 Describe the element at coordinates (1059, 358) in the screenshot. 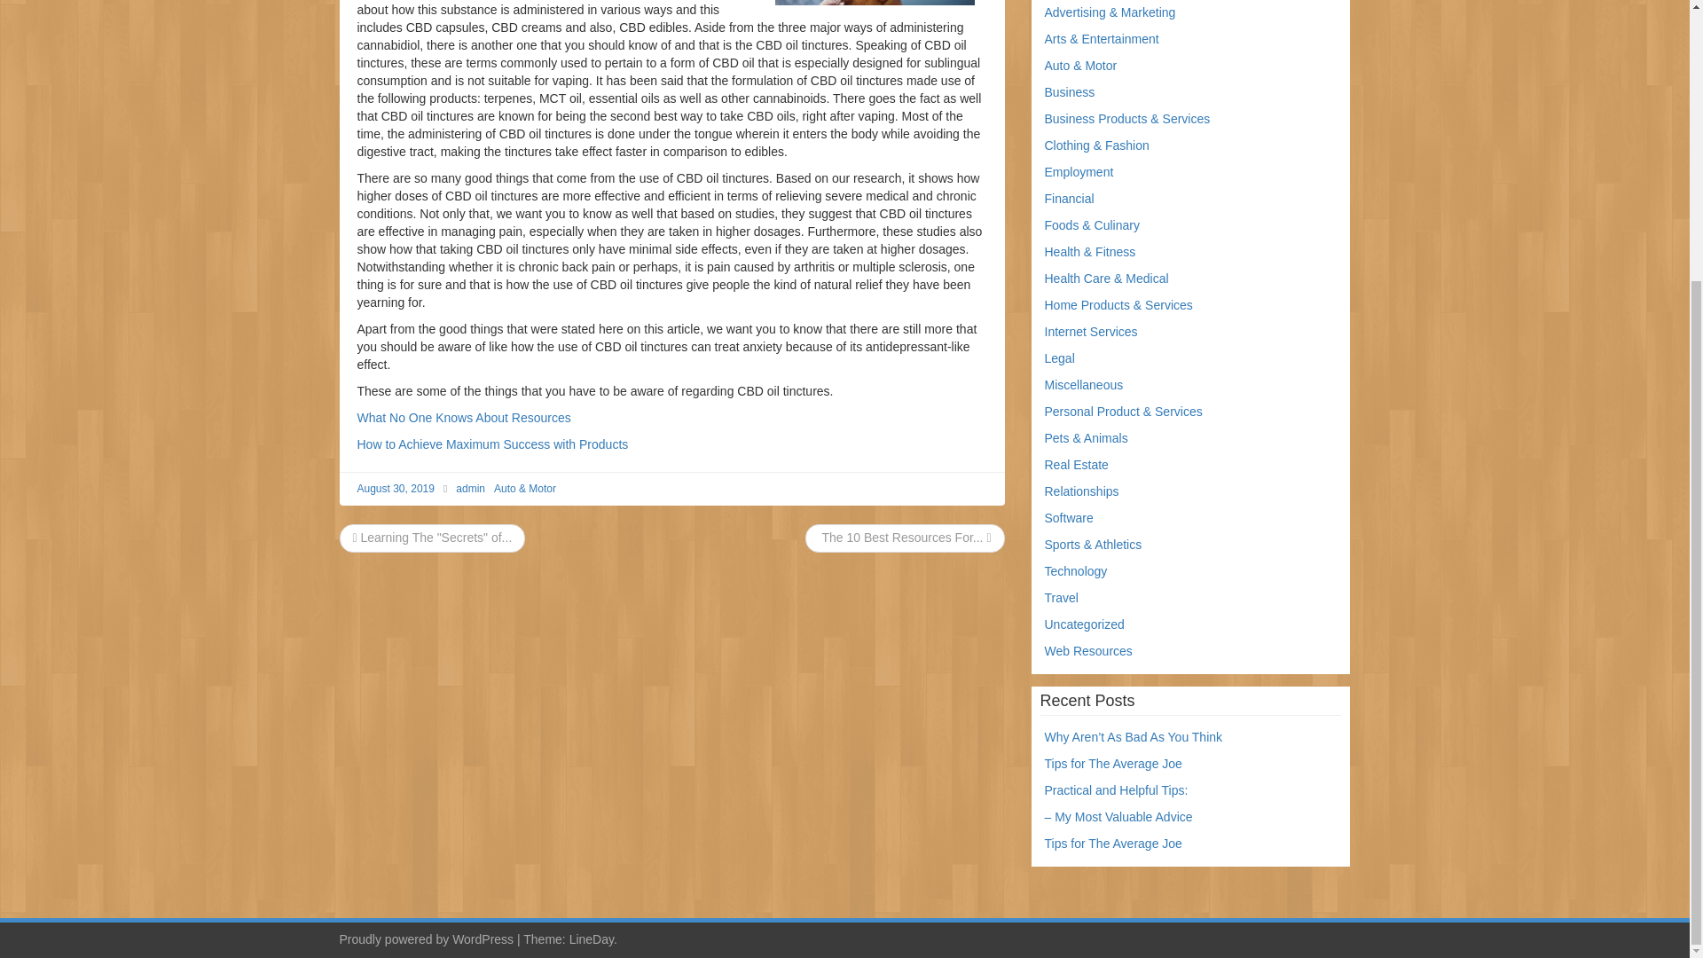

I see `Legal` at that location.